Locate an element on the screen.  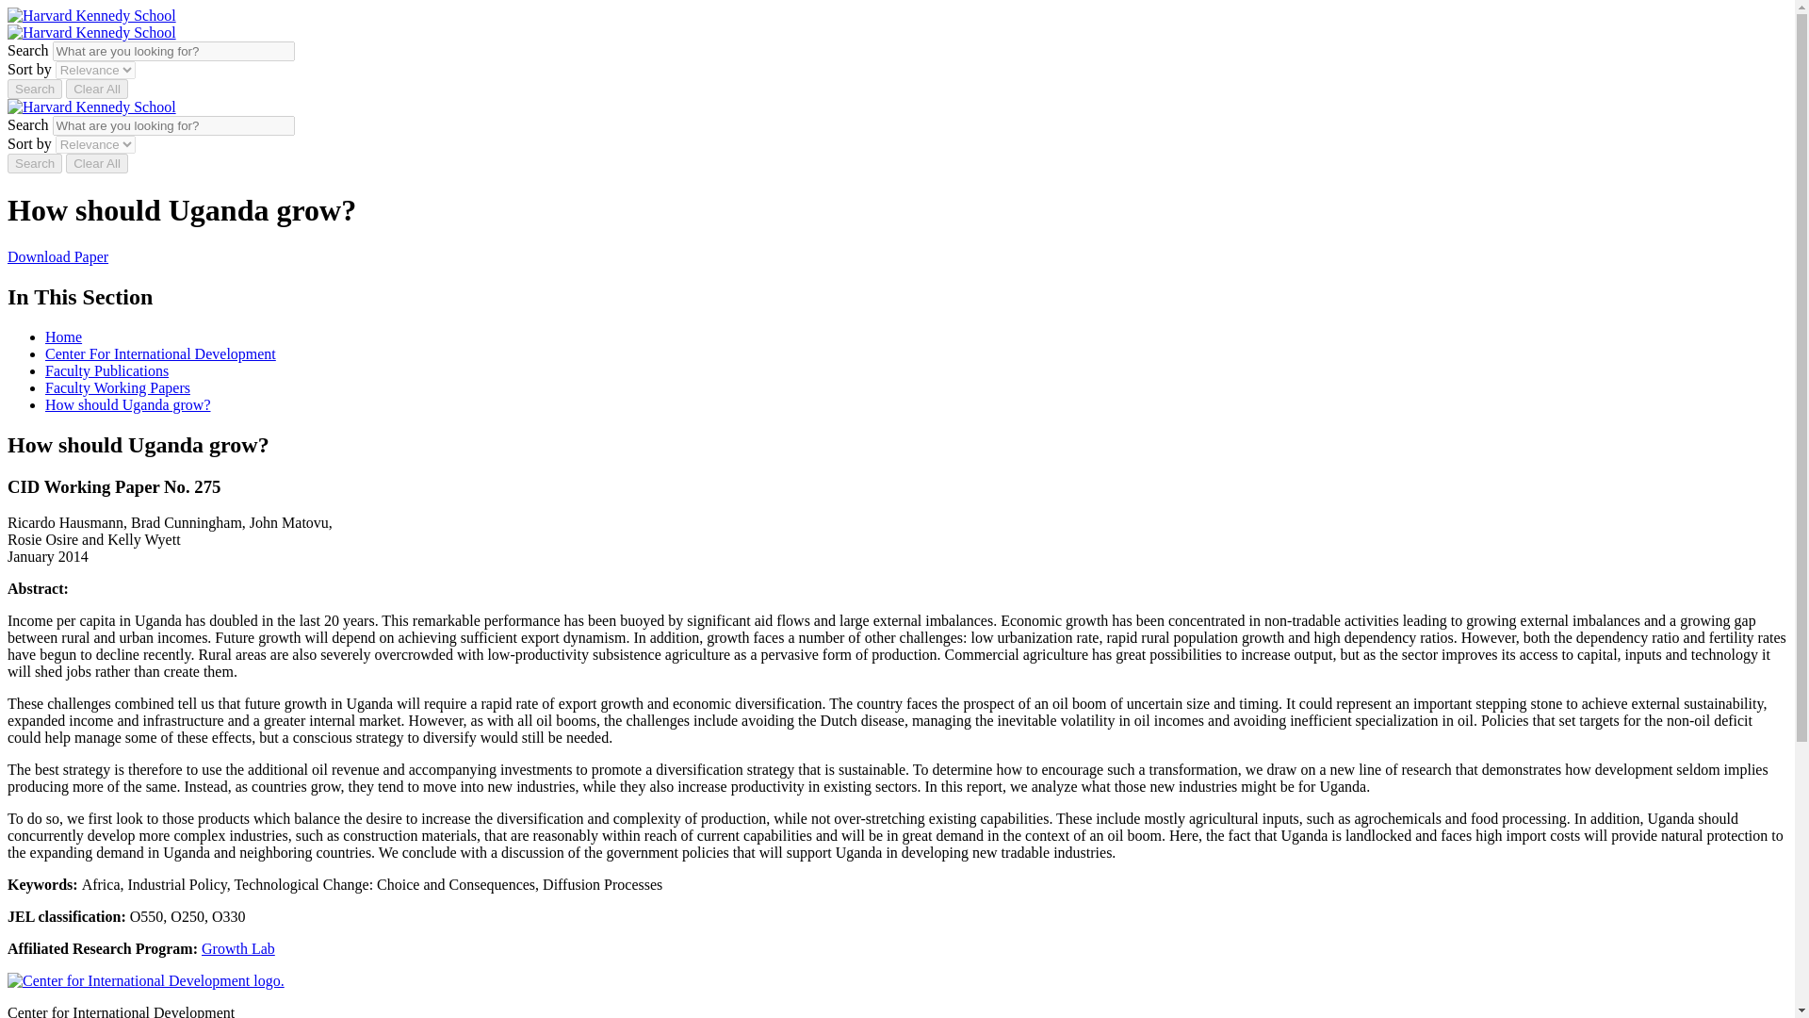
Download Paper is located at coordinates (57, 256).